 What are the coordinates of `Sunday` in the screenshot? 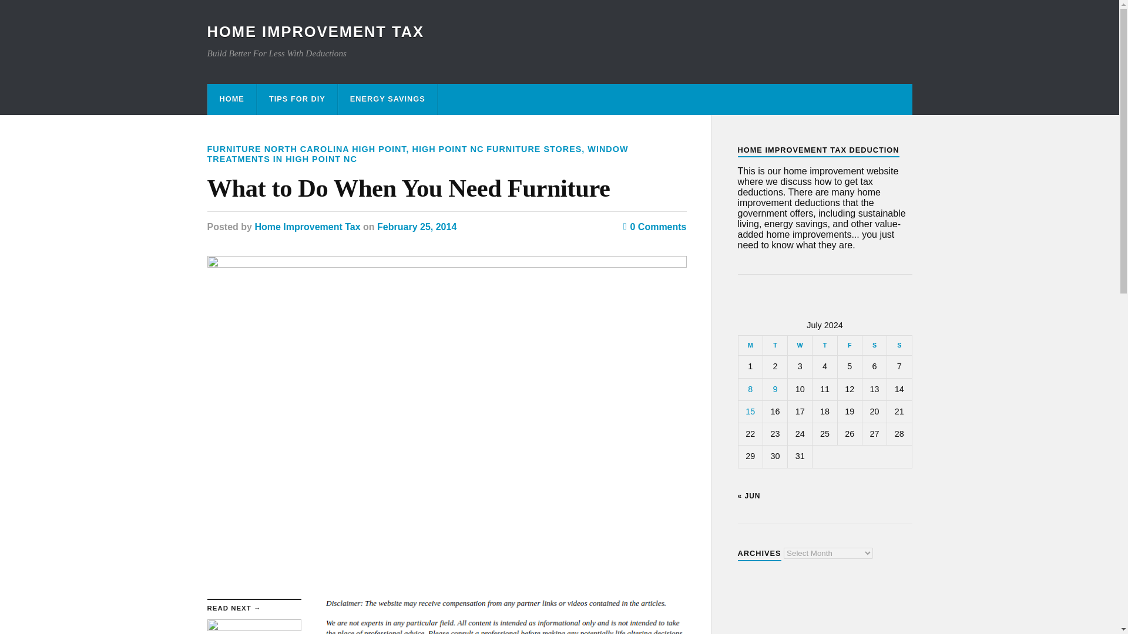 It's located at (899, 345).